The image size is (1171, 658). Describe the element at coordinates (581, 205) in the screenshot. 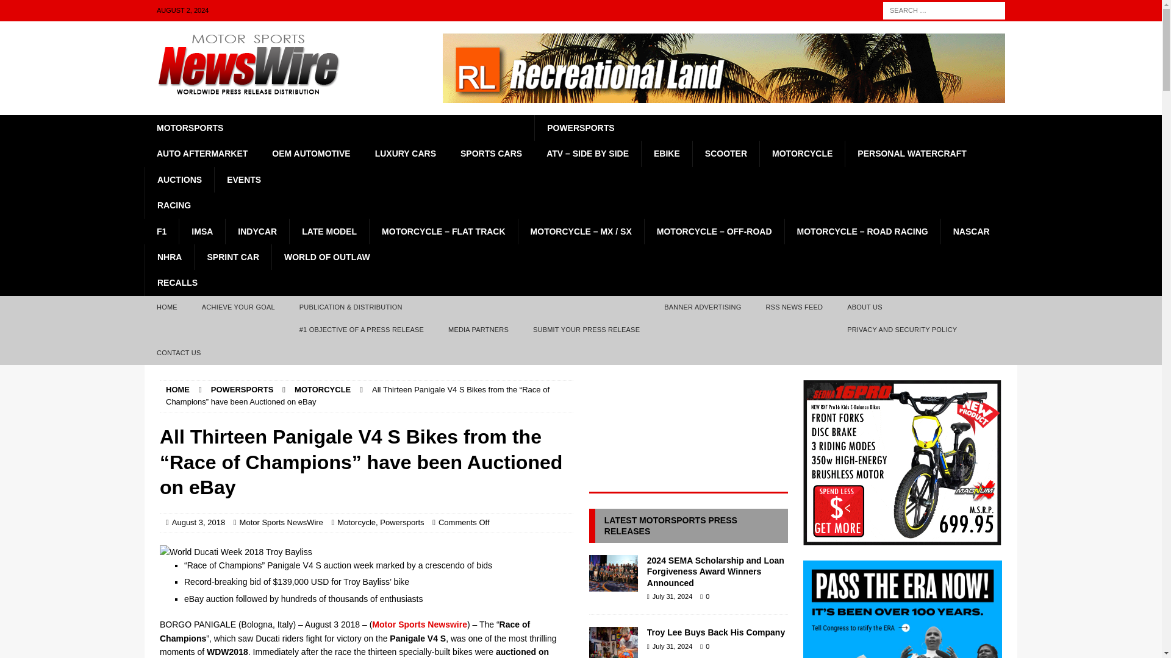

I see `RACING` at that location.